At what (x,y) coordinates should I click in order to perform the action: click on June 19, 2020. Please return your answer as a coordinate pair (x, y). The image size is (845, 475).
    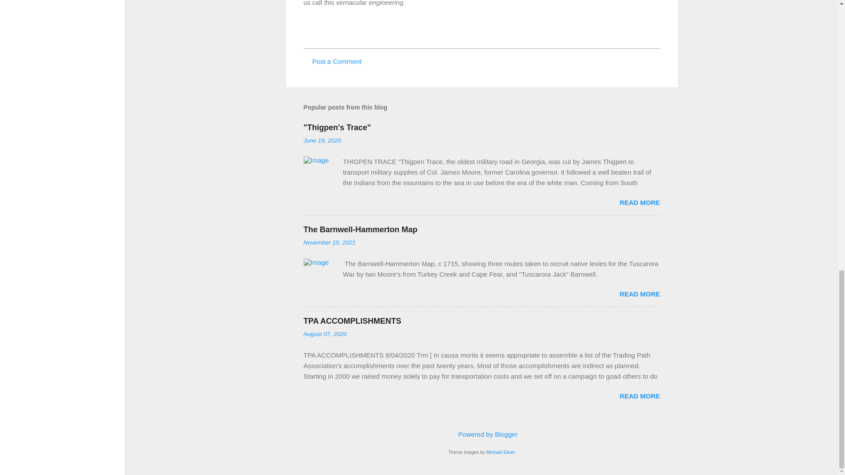
    Looking at the image, I should click on (322, 141).